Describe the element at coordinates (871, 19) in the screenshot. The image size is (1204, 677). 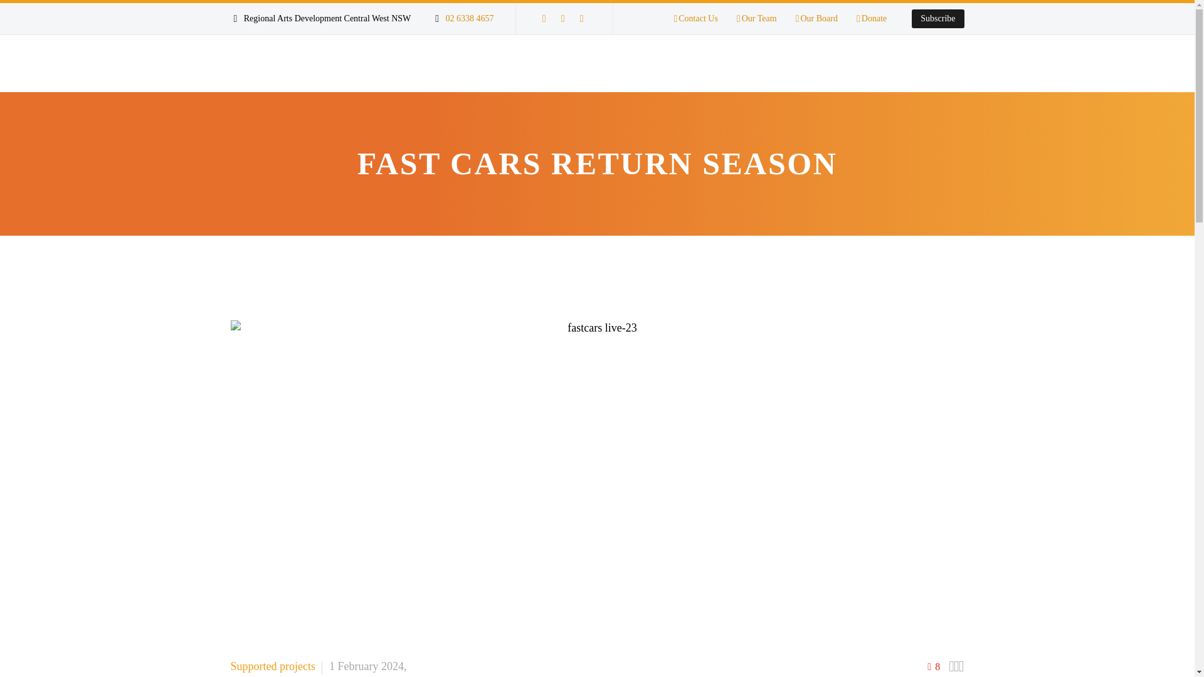
I see `Donate` at that location.